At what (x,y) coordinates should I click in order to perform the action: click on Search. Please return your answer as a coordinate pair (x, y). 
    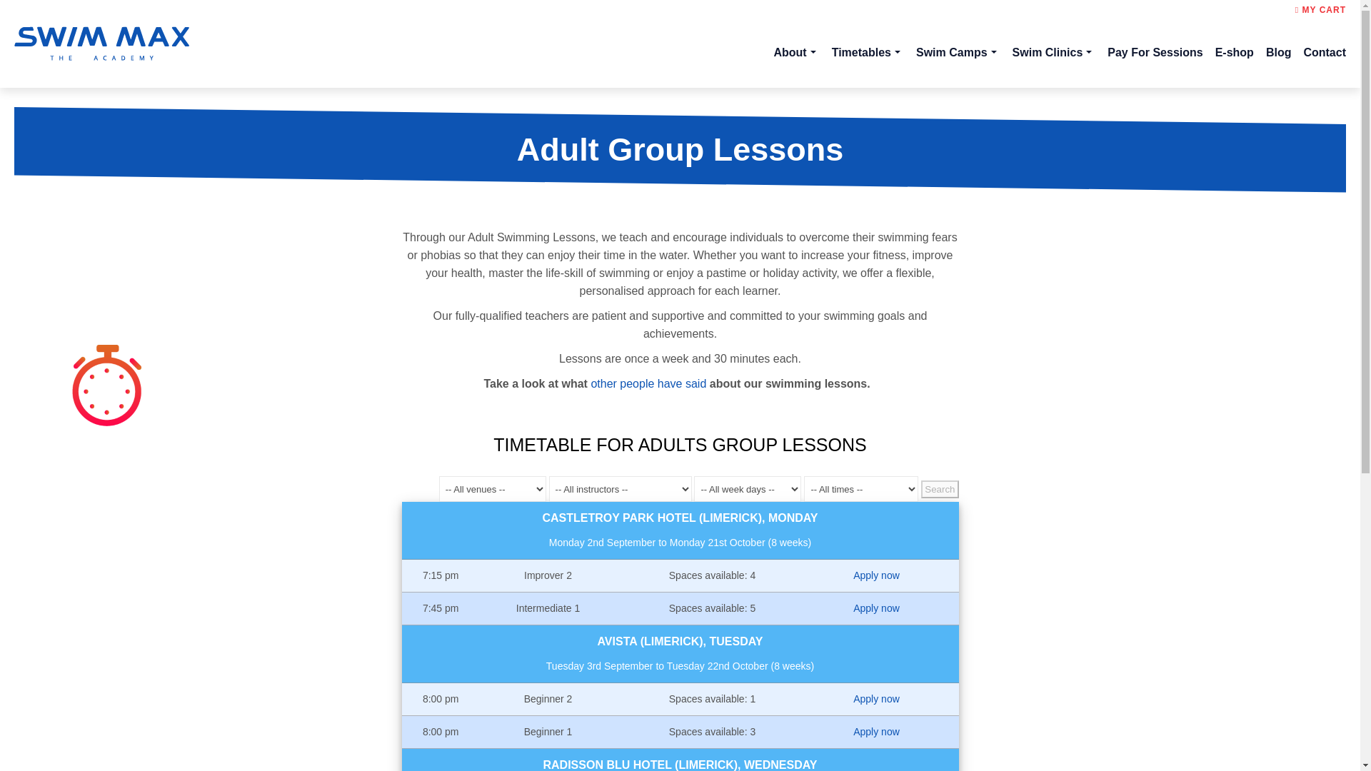
    Looking at the image, I should click on (940, 488).